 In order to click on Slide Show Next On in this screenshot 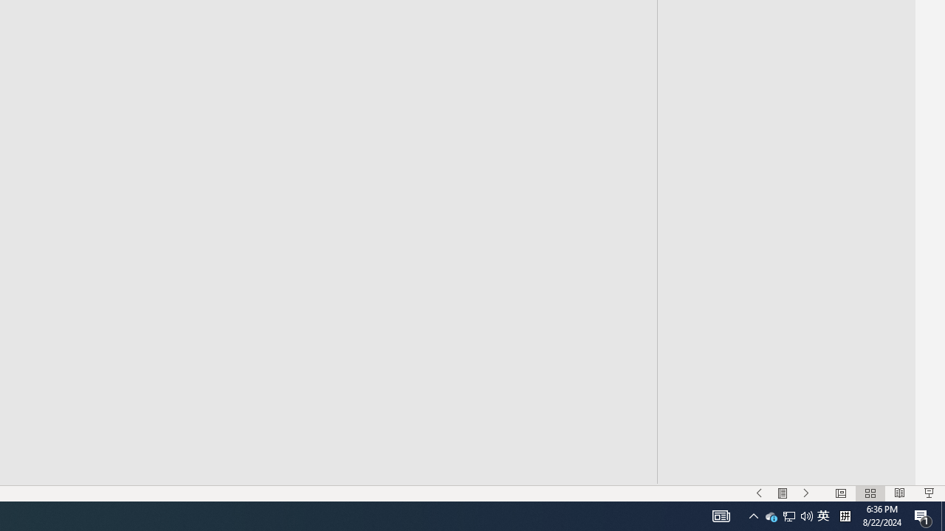, I will do `click(806, 493)`.